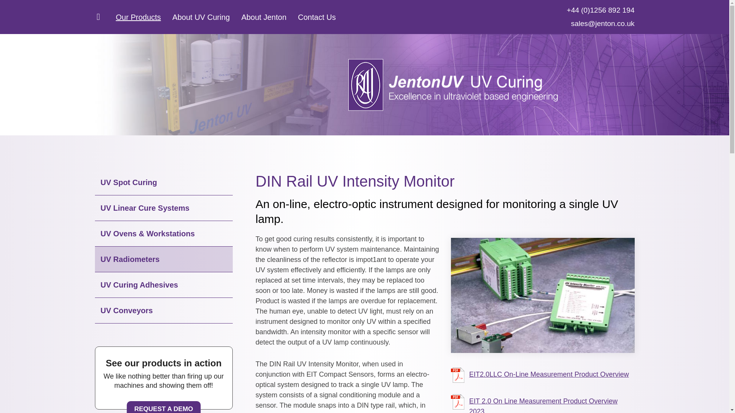 The width and height of the screenshot is (735, 413). I want to click on Our Products, so click(139, 17).